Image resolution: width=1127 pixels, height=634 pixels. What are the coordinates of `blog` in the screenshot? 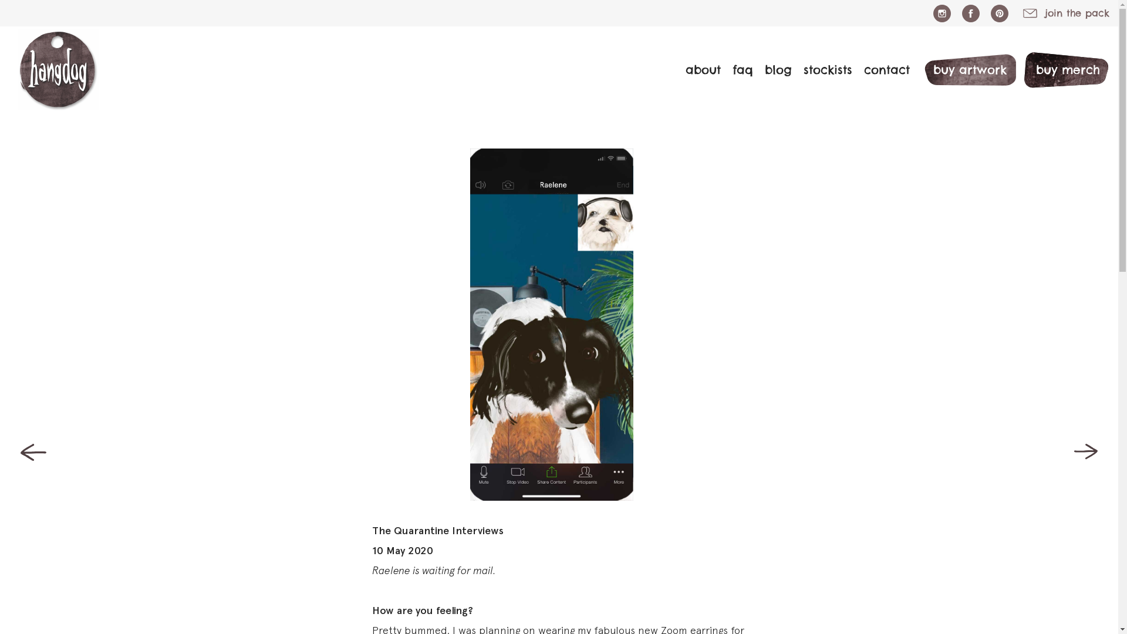 It's located at (772, 70).